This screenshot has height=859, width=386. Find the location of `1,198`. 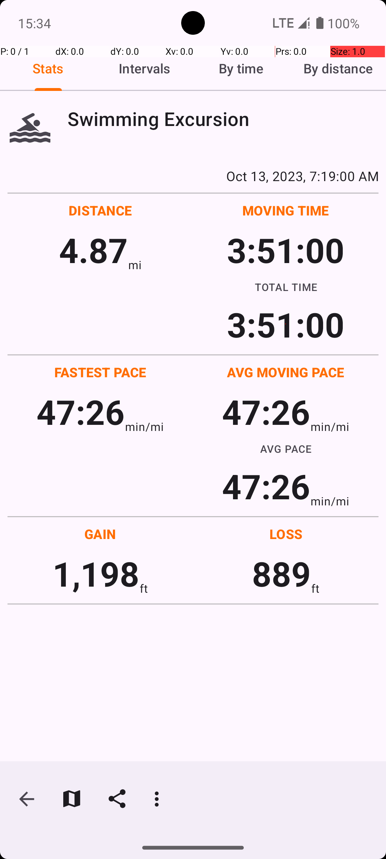

1,198 is located at coordinates (96, 573).